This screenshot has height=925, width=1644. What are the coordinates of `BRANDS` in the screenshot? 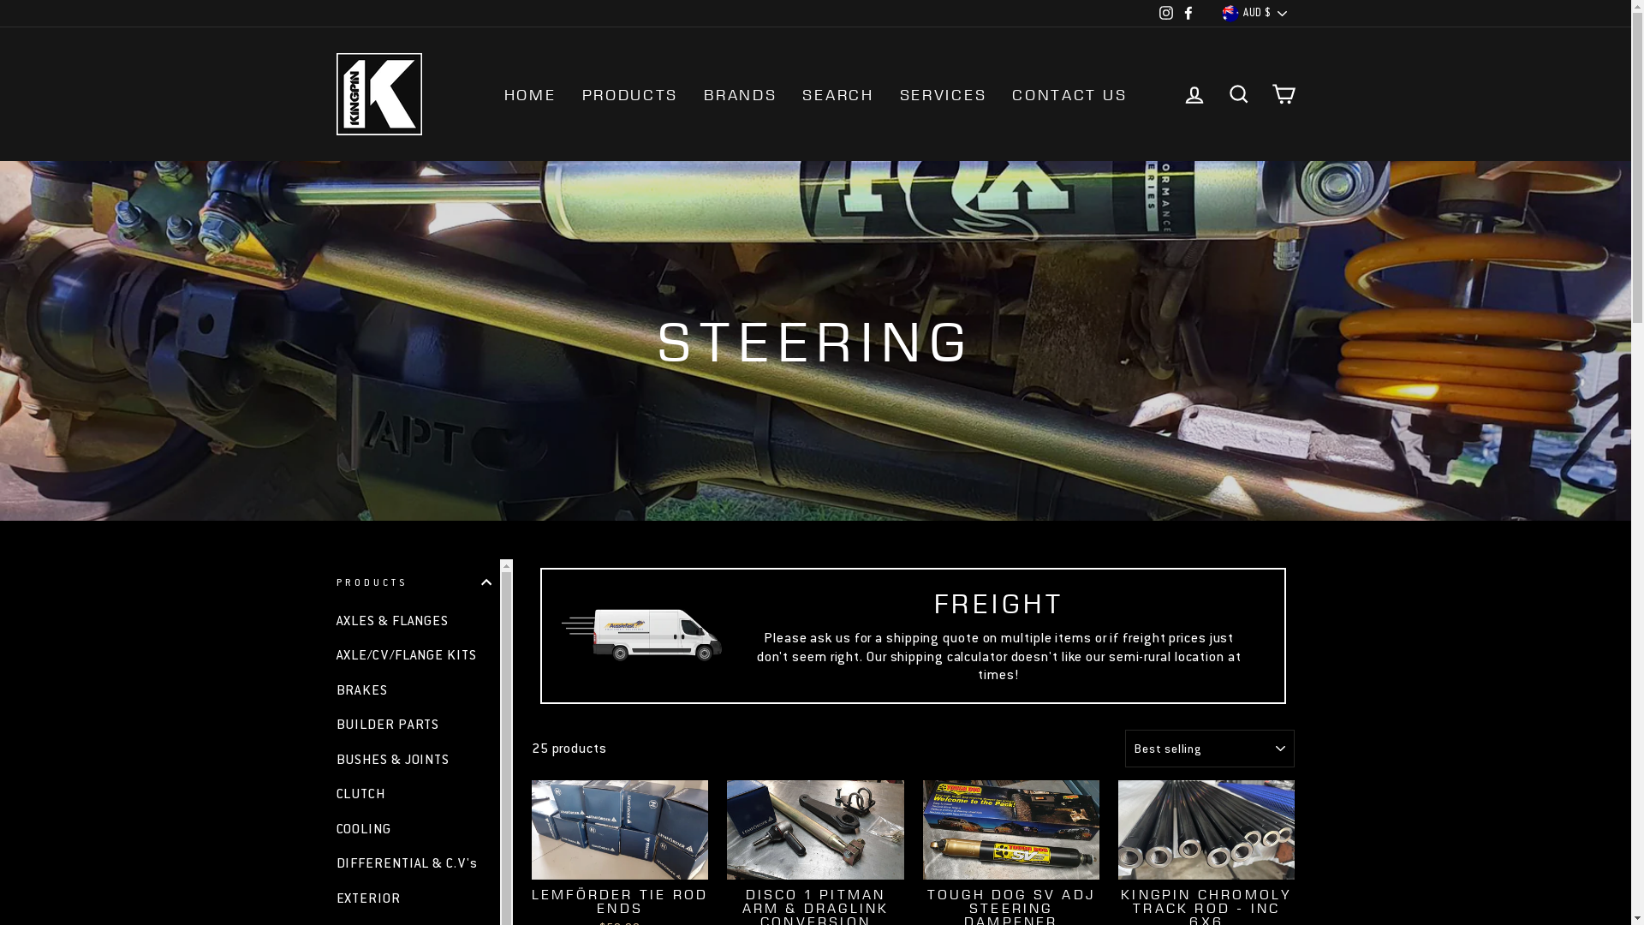 It's located at (740, 94).